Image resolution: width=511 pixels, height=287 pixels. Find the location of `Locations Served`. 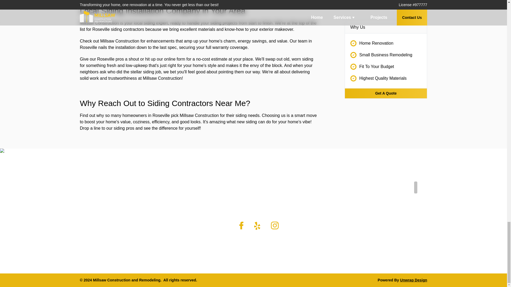

Locations Served is located at coordinates (394, 178).